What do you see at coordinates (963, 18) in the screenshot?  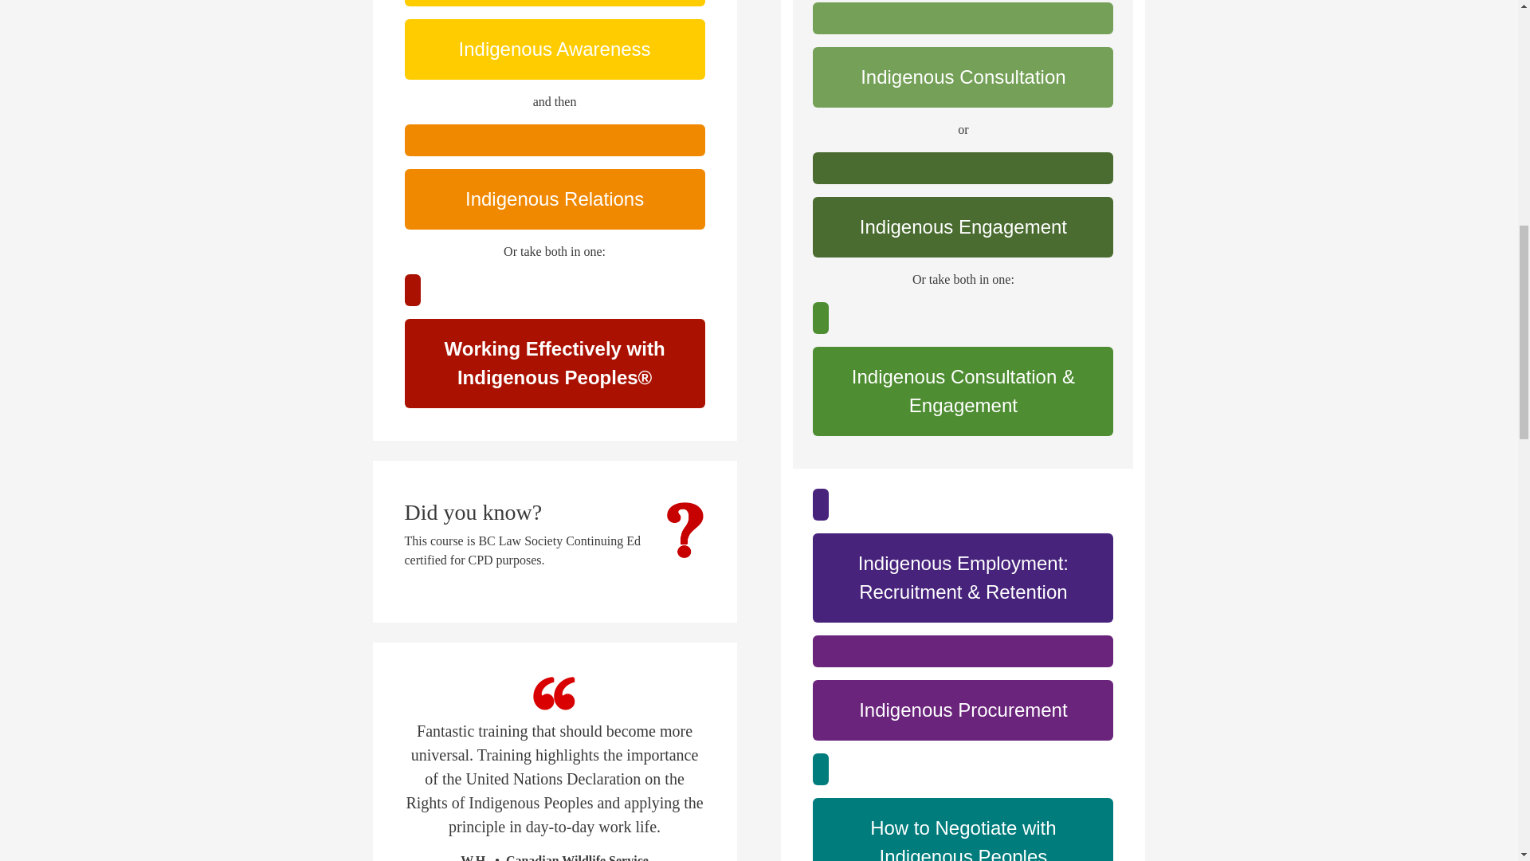 I see `Indigenous Consultation` at bounding box center [963, 18].